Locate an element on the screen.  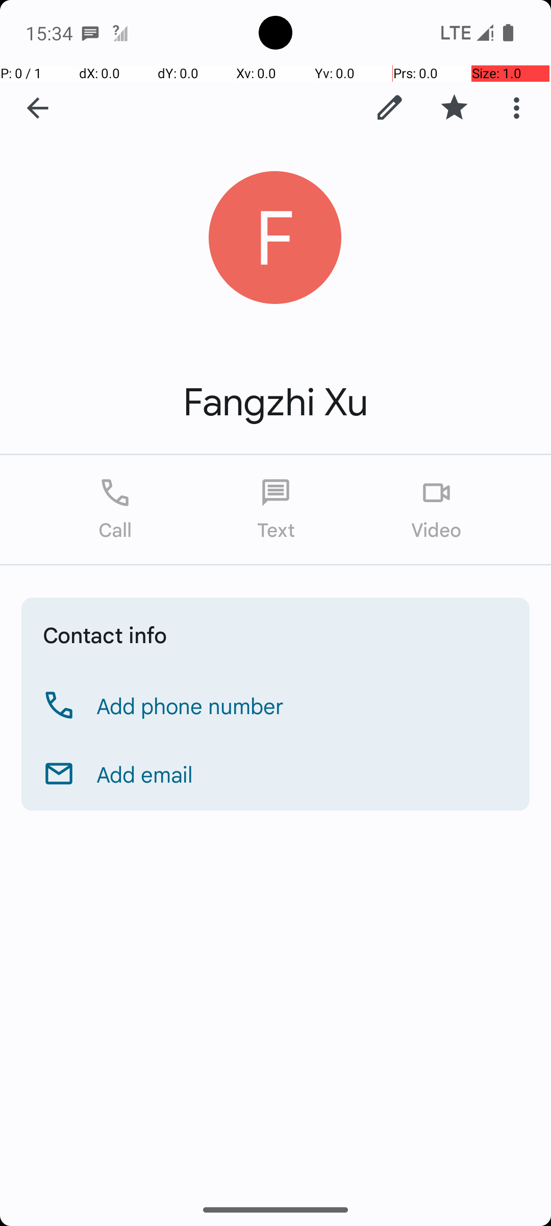
Text is located at coordinates (275, 510).